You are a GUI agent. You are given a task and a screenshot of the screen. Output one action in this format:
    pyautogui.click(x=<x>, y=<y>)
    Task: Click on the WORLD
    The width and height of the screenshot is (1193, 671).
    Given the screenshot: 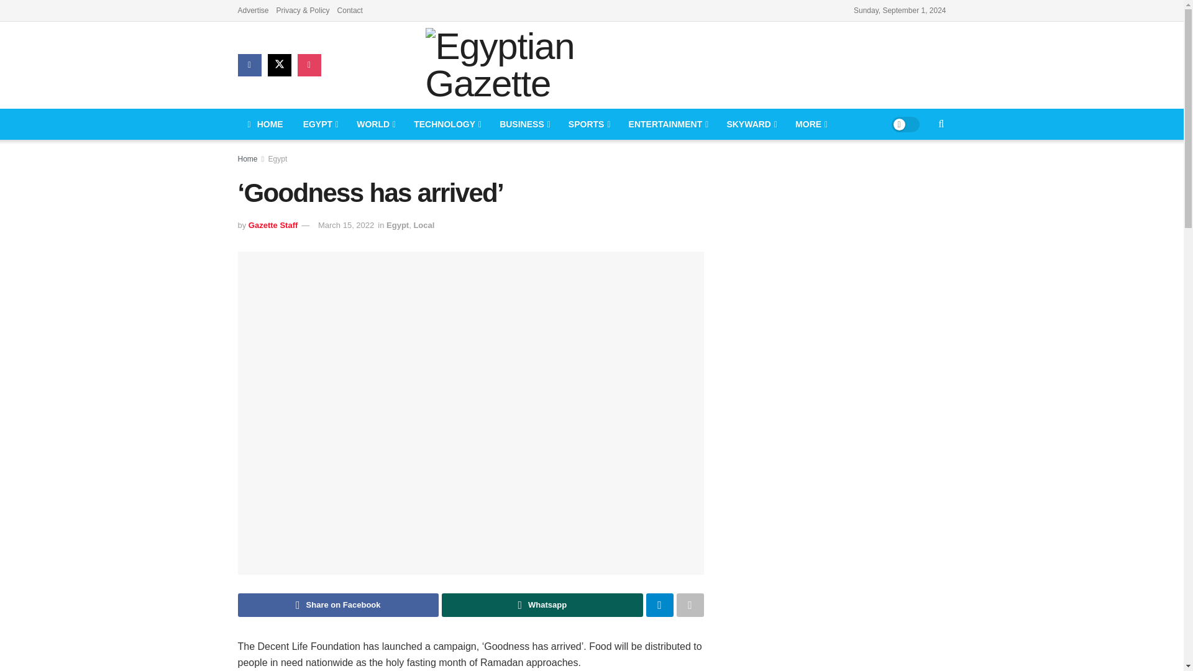 What is the action you would take?
    pyautogui.click(x=375, y=124)
    